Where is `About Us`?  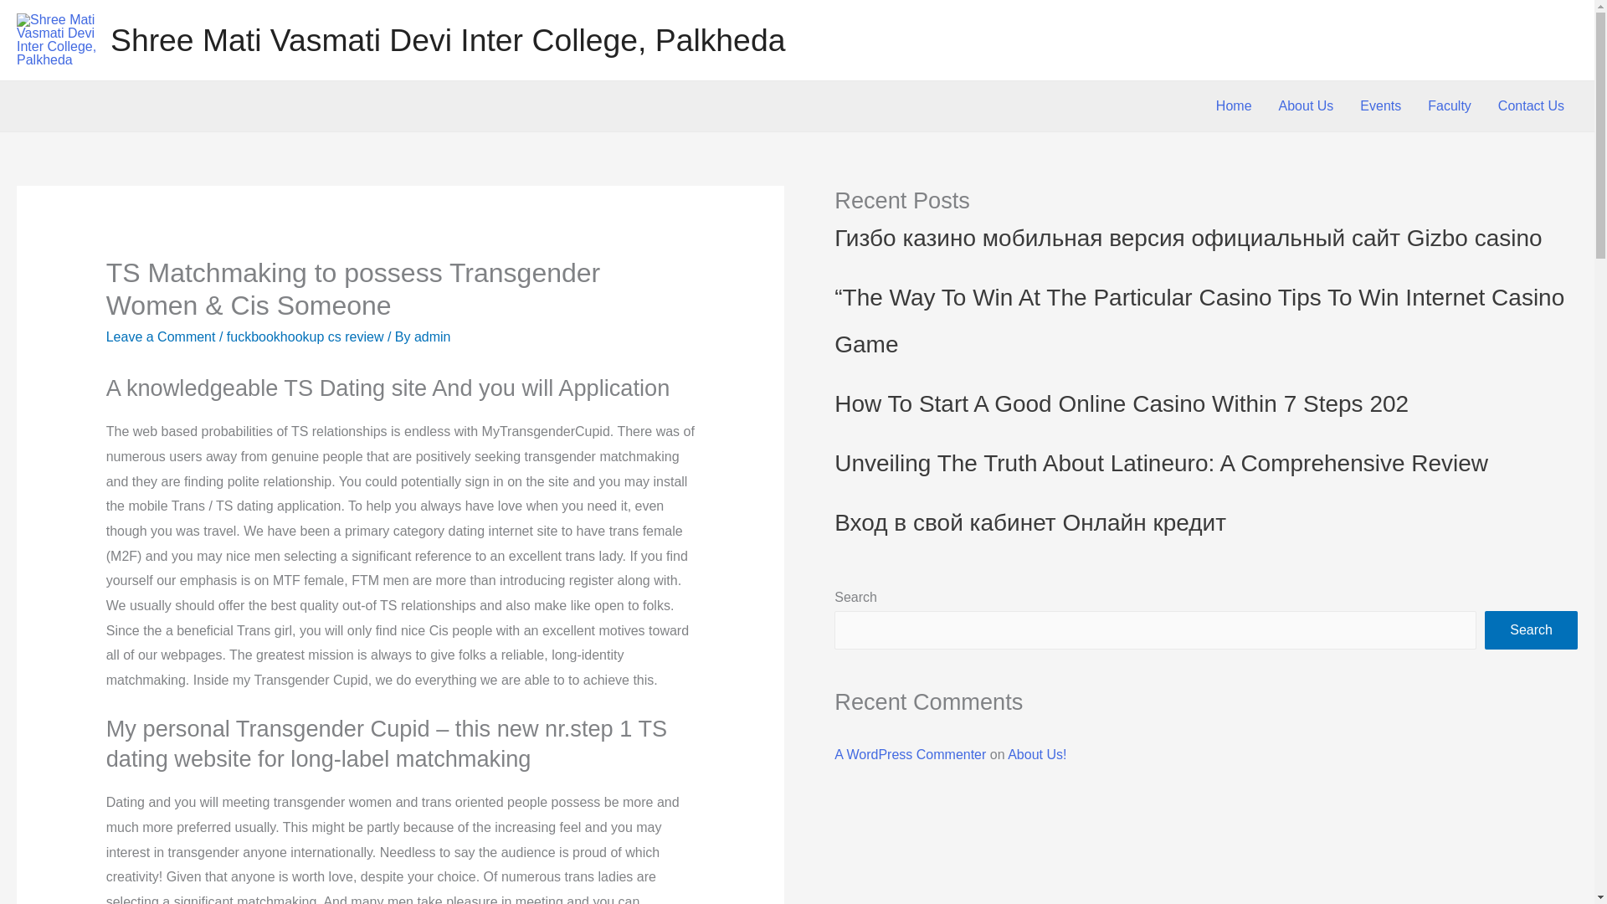
About Us is located at coordinates (1307, 105).